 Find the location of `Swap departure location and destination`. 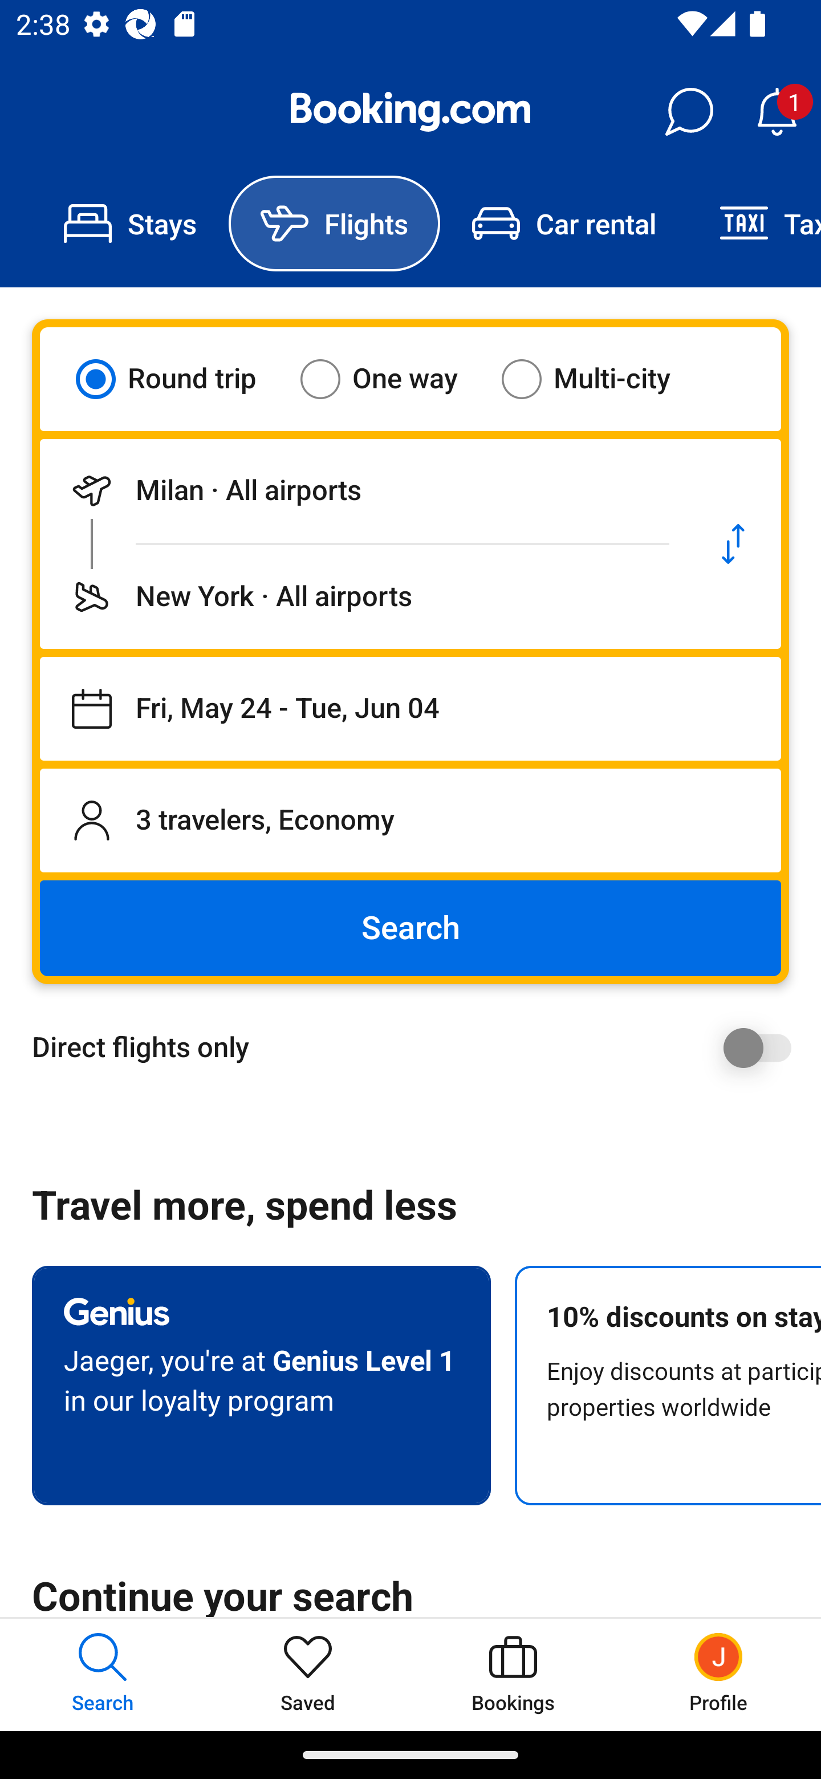

Swap departure location and destination is located at coordinates (733, 544).